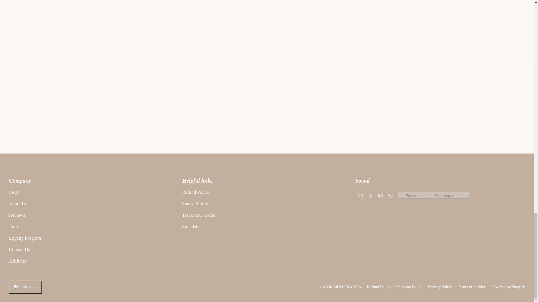 The image size is (538, 302). I want to click on COMMON ERA on Facebook, so click(370, 195).